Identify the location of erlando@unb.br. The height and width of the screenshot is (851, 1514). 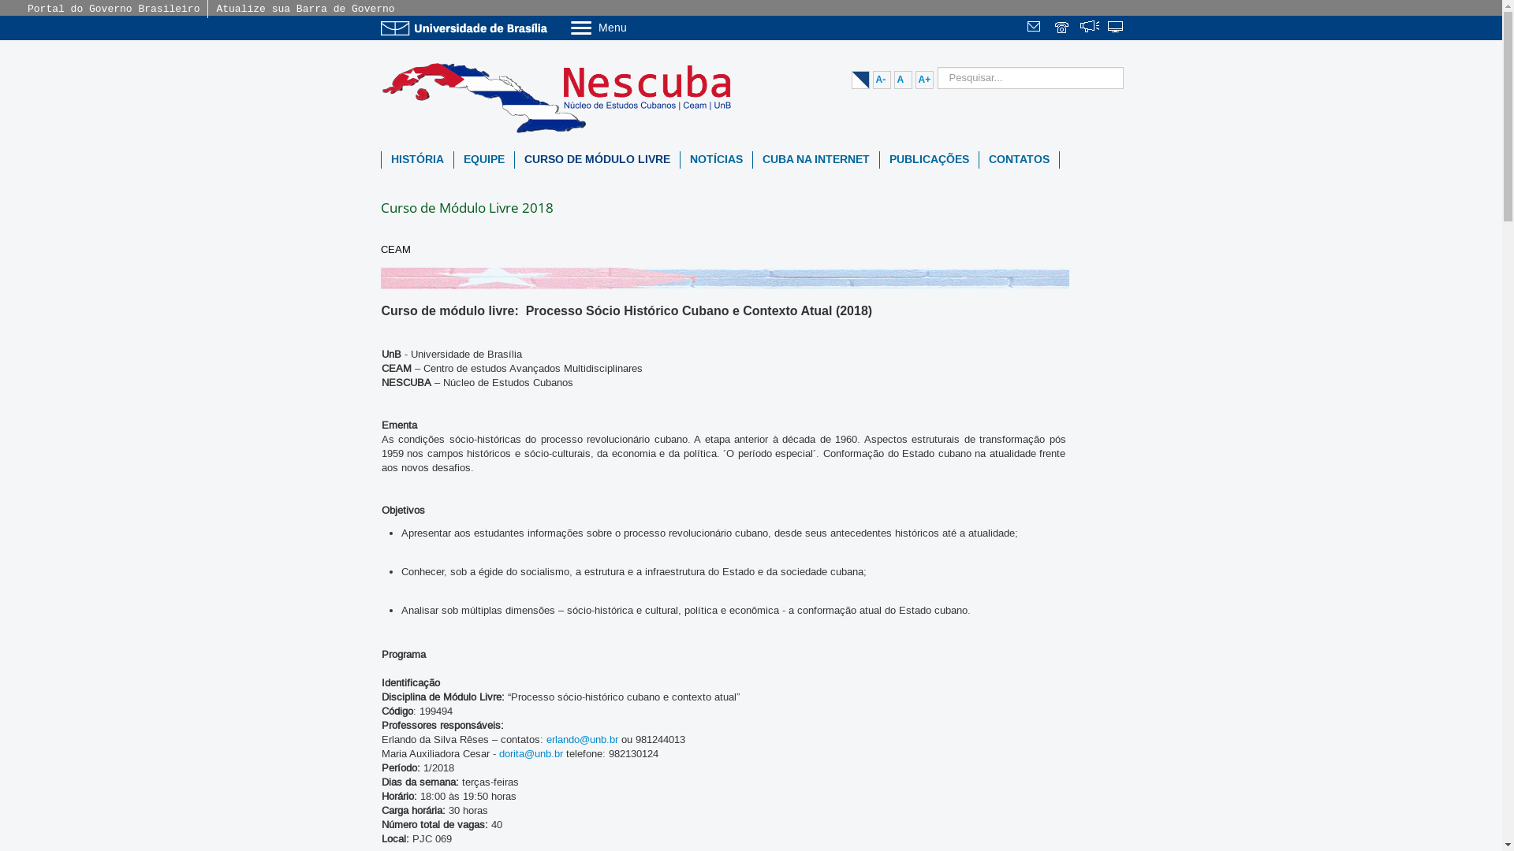
(582, 740).